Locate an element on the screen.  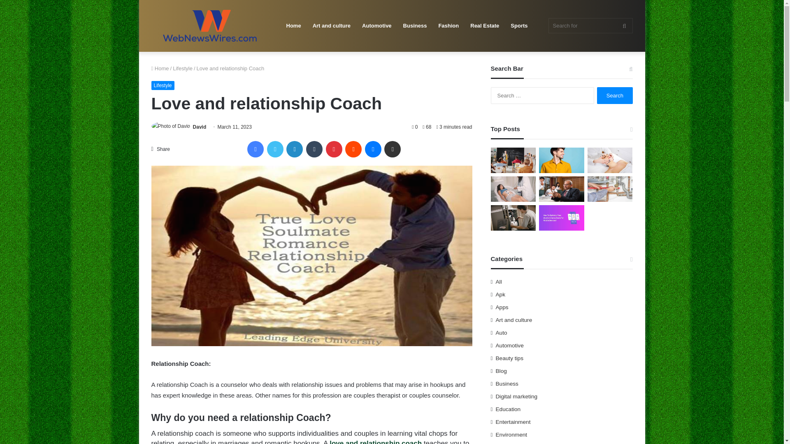
Real Estate is located at coordinates (484, 26).